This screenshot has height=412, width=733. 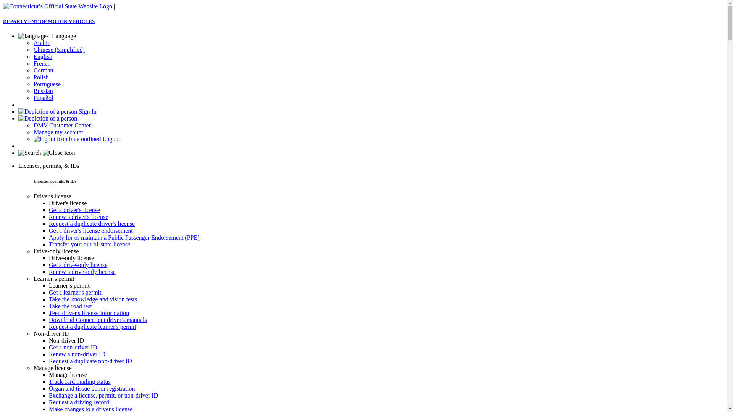 What do you see at coordinates (92, 327) in the screenshot?
I see `Request a duplicate learner's permit` at bounding box center [92, 327].